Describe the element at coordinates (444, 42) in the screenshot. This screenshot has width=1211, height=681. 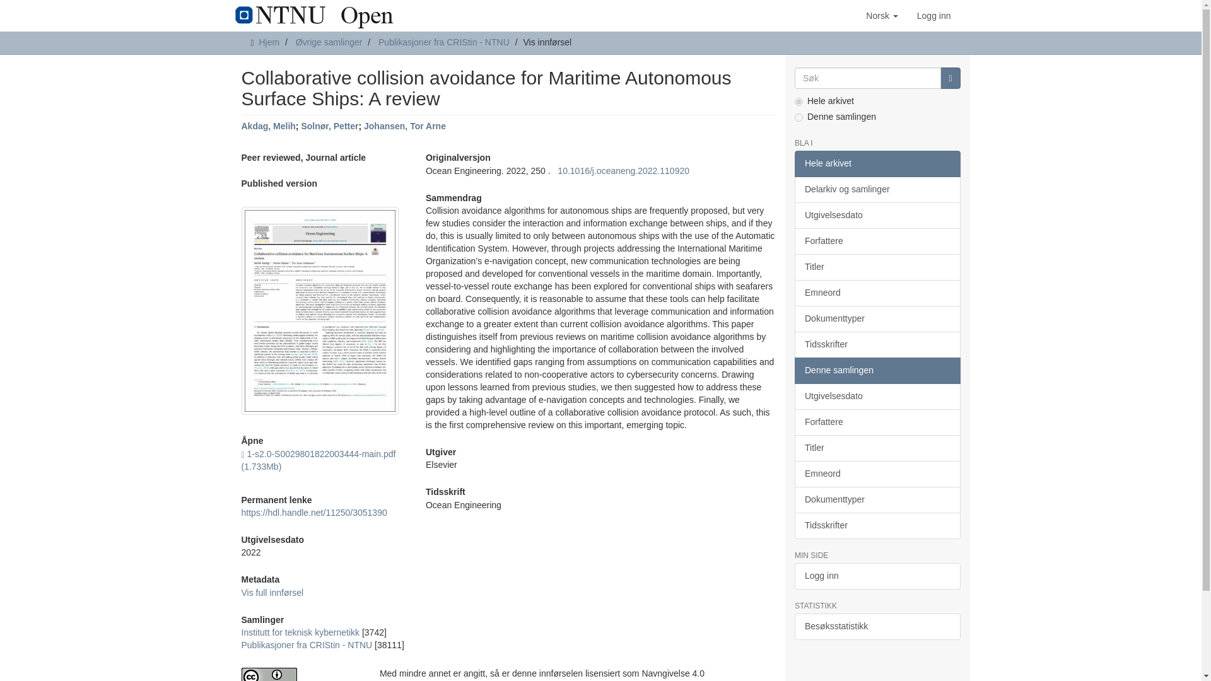
I see `Publikasjoner fra CRIStin - NTNU` at that location.